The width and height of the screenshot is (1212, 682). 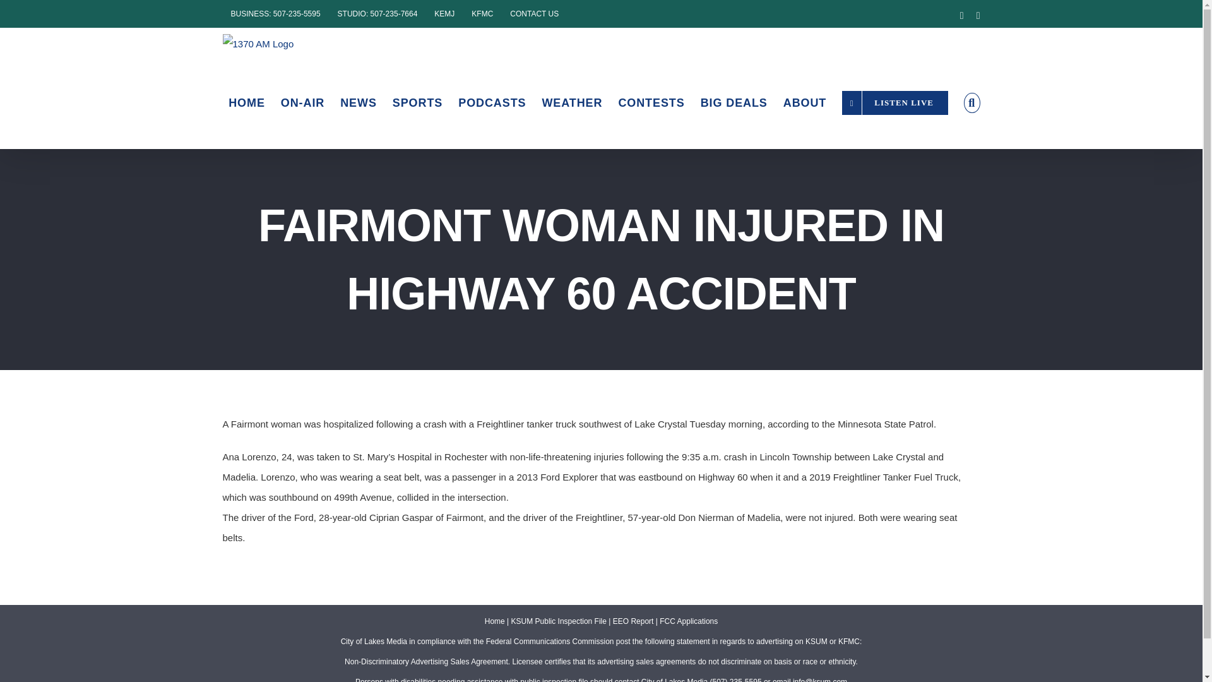 What do you see at coordinates (275, 13) in the screenshot?
I see `BUSINESS: 507-235-5595` at bounding box center [275, 13].